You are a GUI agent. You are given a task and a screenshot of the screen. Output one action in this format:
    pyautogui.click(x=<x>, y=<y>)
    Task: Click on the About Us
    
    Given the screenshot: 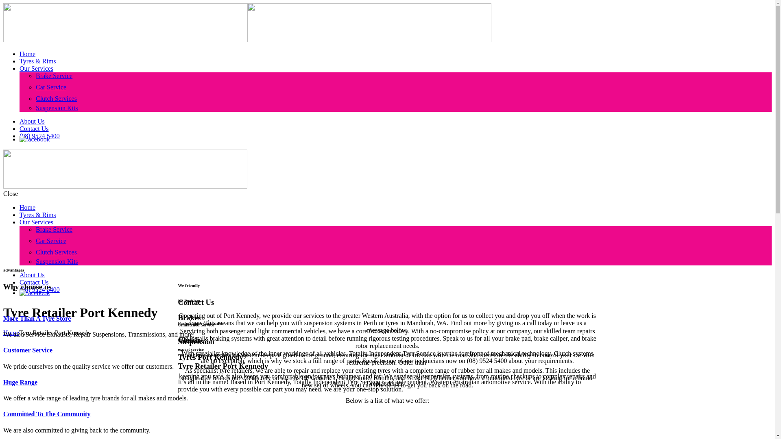 What is the action you would take?
    pyautogui.click(x=32, y=121)
    